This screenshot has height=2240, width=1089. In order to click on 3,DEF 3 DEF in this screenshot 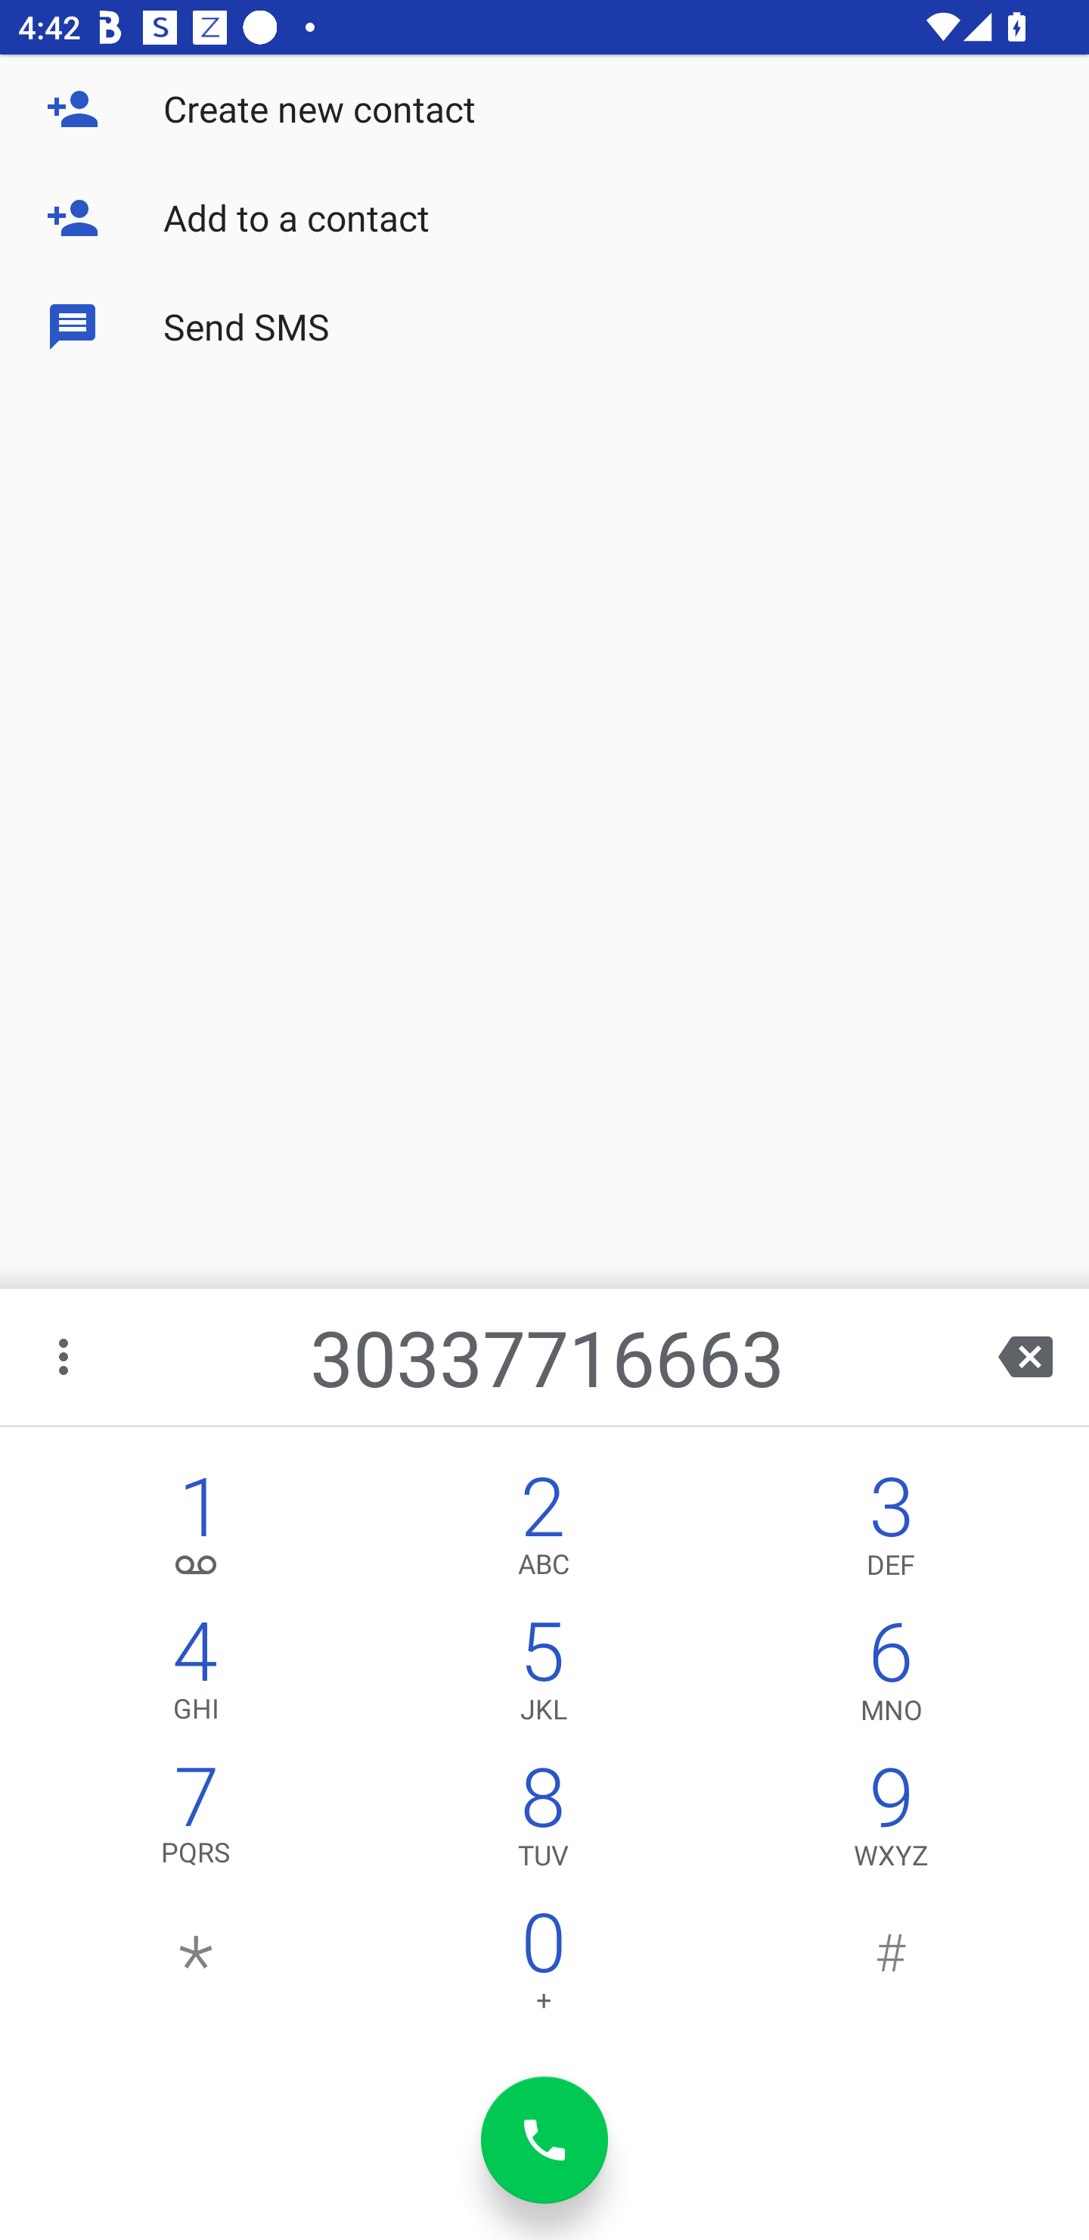, I will do `click(891, 1530)`.